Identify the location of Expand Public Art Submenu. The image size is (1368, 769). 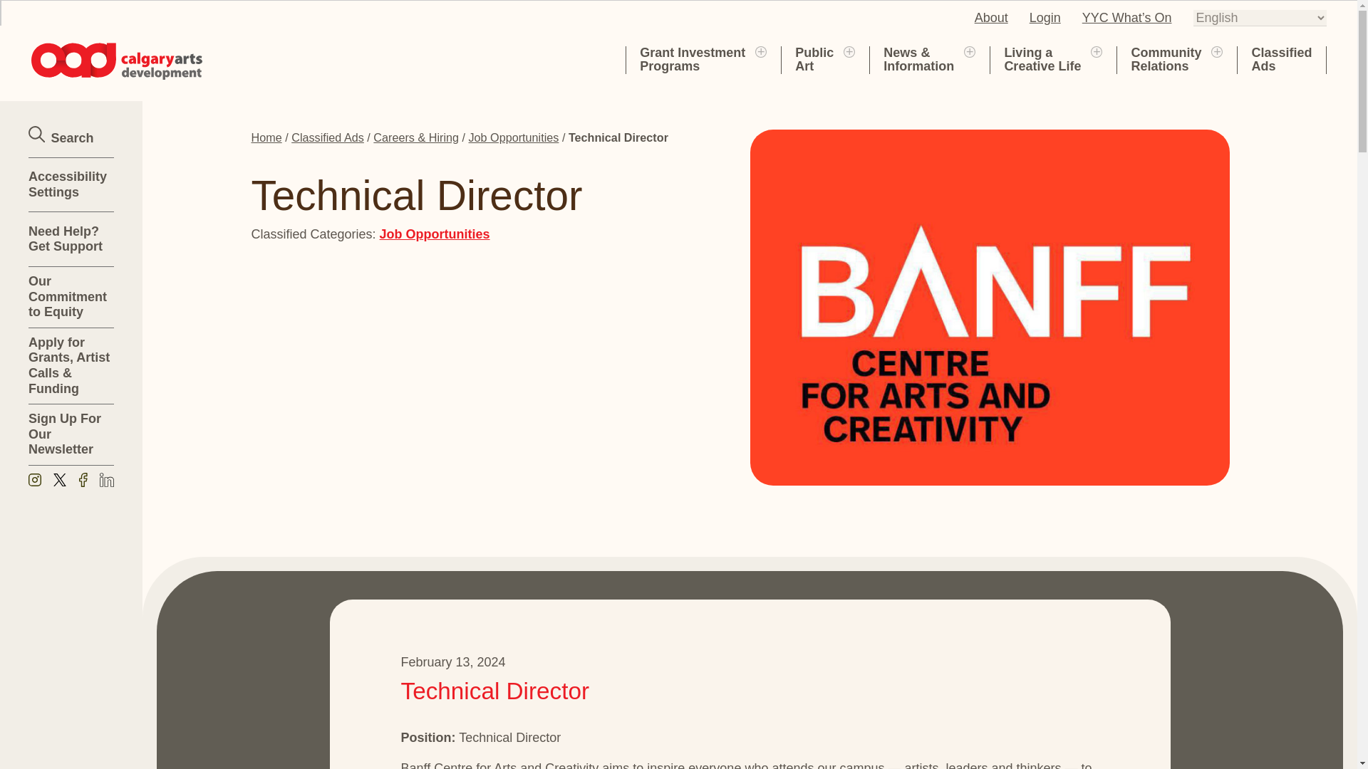
(1045, 17).